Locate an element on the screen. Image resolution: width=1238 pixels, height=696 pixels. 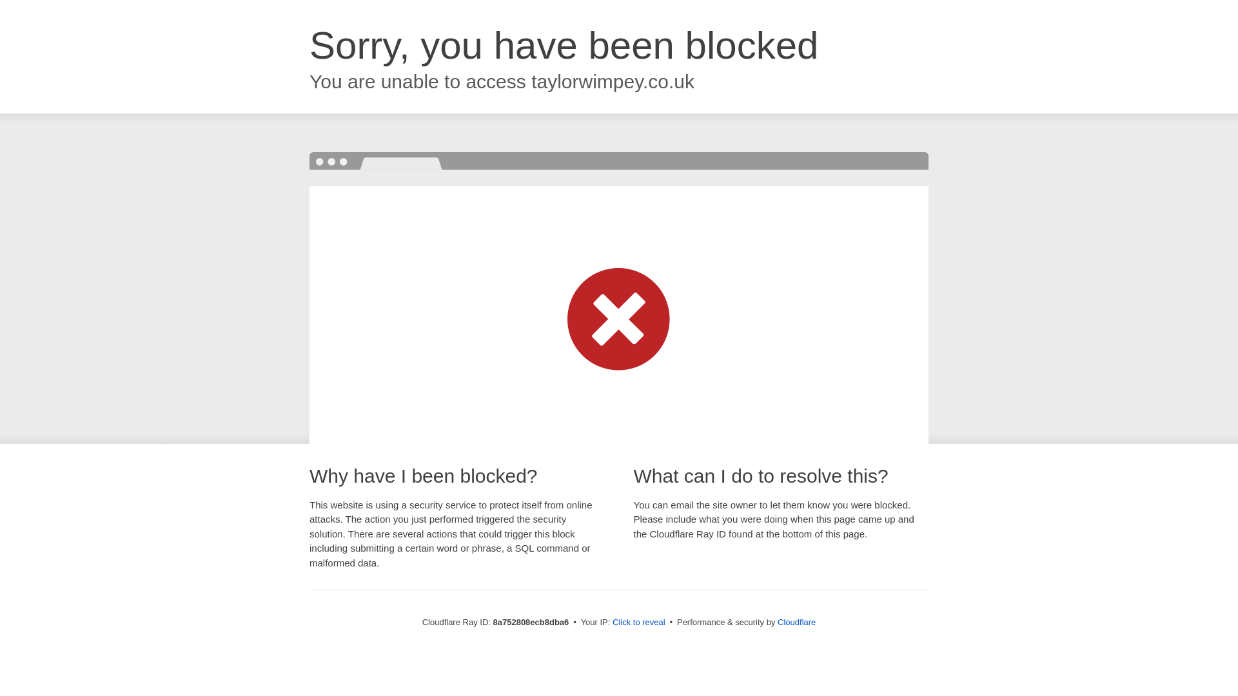
Cloudflare is located at coordinates (796, 622).